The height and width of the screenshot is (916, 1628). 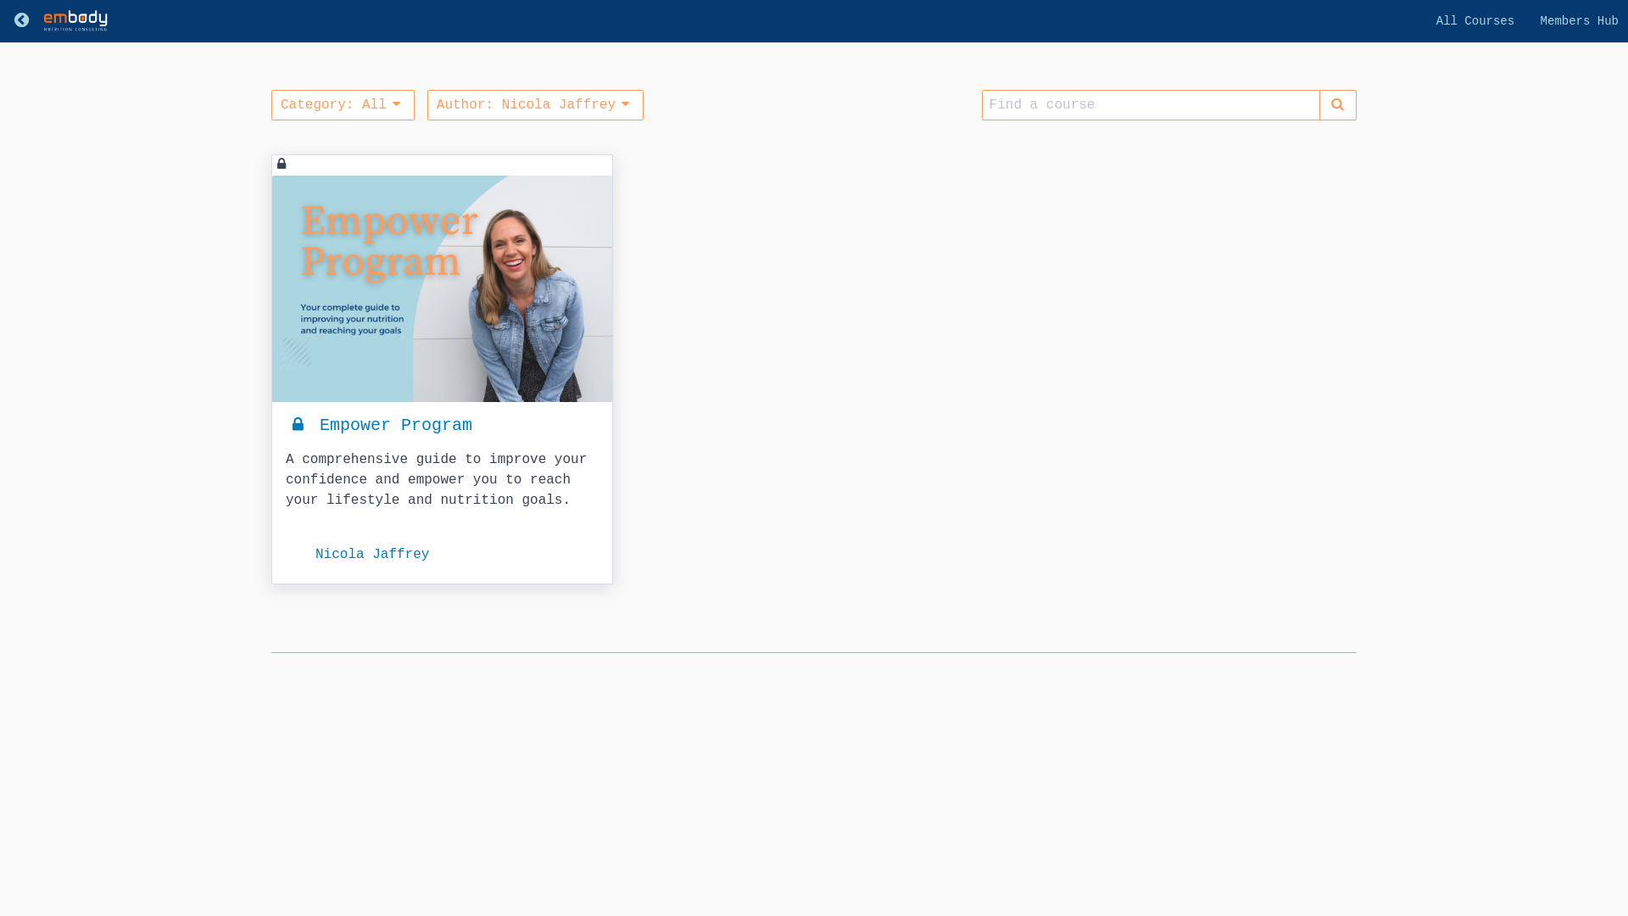 I want to click on Category: All, so click(x=343, y=105).